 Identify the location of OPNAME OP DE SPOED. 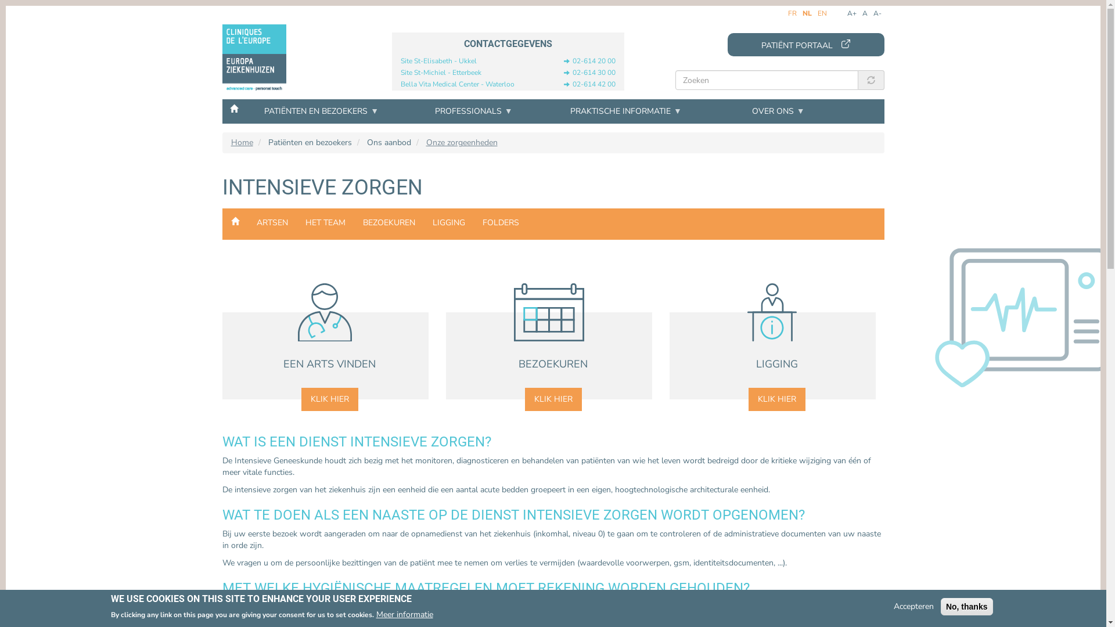
(627, 188).